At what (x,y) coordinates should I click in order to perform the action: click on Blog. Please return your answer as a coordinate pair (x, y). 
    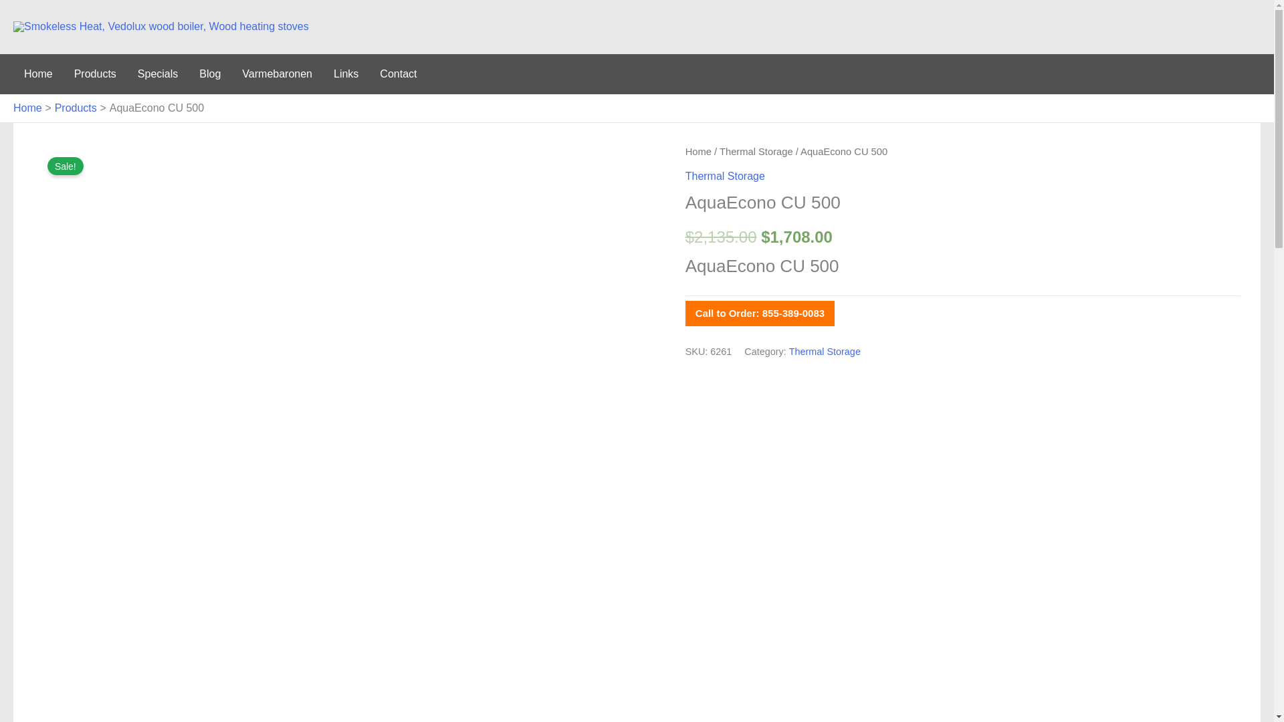
    Looking at the image, I should click on (210, 74).